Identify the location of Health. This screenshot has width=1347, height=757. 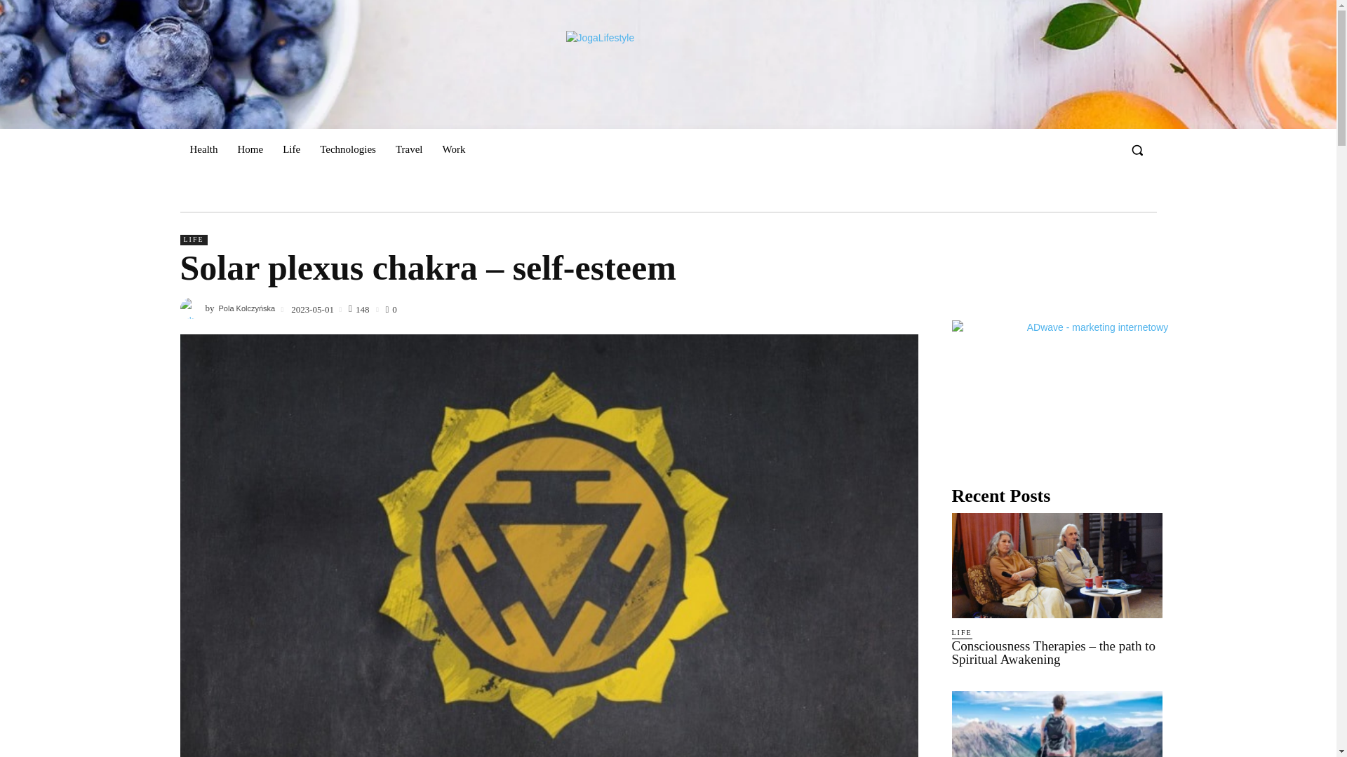
(203, 149).